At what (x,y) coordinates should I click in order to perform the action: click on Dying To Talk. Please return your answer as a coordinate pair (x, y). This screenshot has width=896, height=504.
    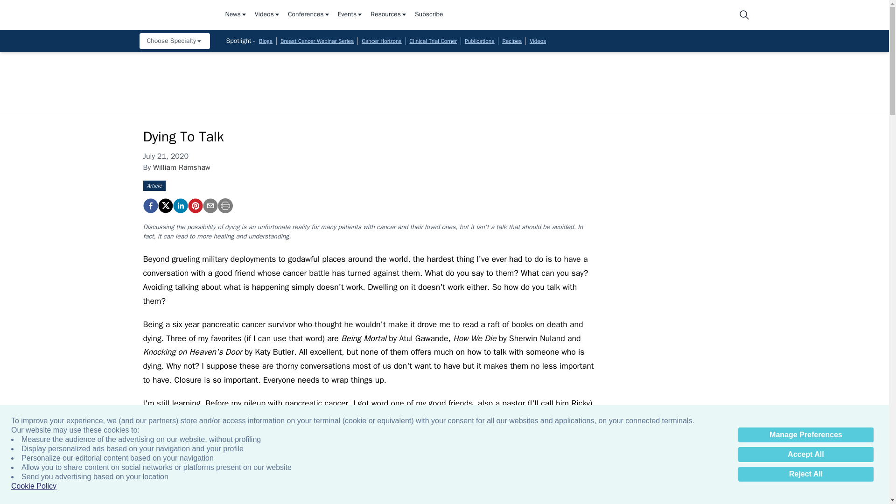
    Looking at the image, I should click on (150, 205).